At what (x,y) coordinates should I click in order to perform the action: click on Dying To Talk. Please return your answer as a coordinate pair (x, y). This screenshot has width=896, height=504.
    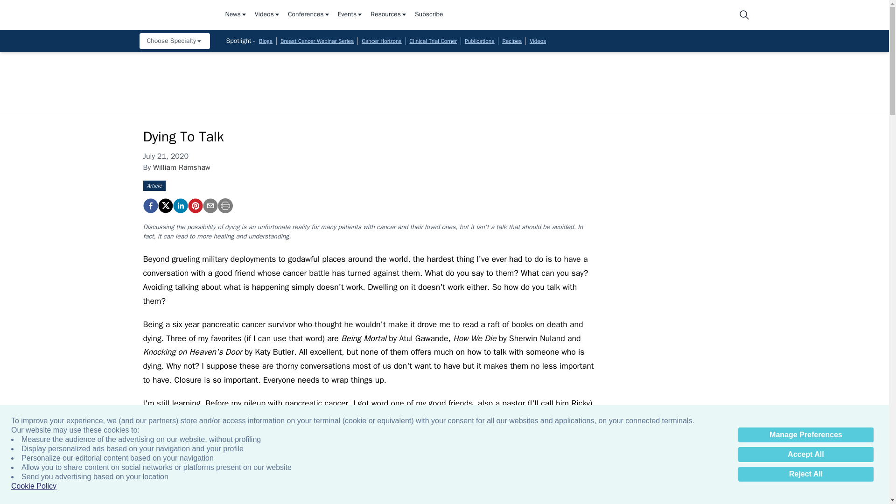
    Looking at the image, I should click on (150, 205).